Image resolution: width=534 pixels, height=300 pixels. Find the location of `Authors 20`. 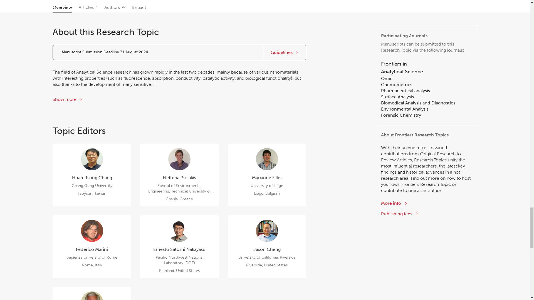

Authors 20 is located at coordinates (285, 52).